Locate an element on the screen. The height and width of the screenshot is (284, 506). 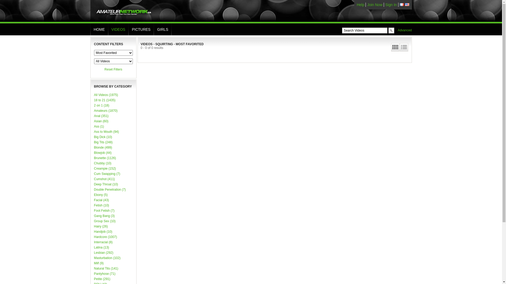
Hardcore (1007) is located at coordinates (113, 237).